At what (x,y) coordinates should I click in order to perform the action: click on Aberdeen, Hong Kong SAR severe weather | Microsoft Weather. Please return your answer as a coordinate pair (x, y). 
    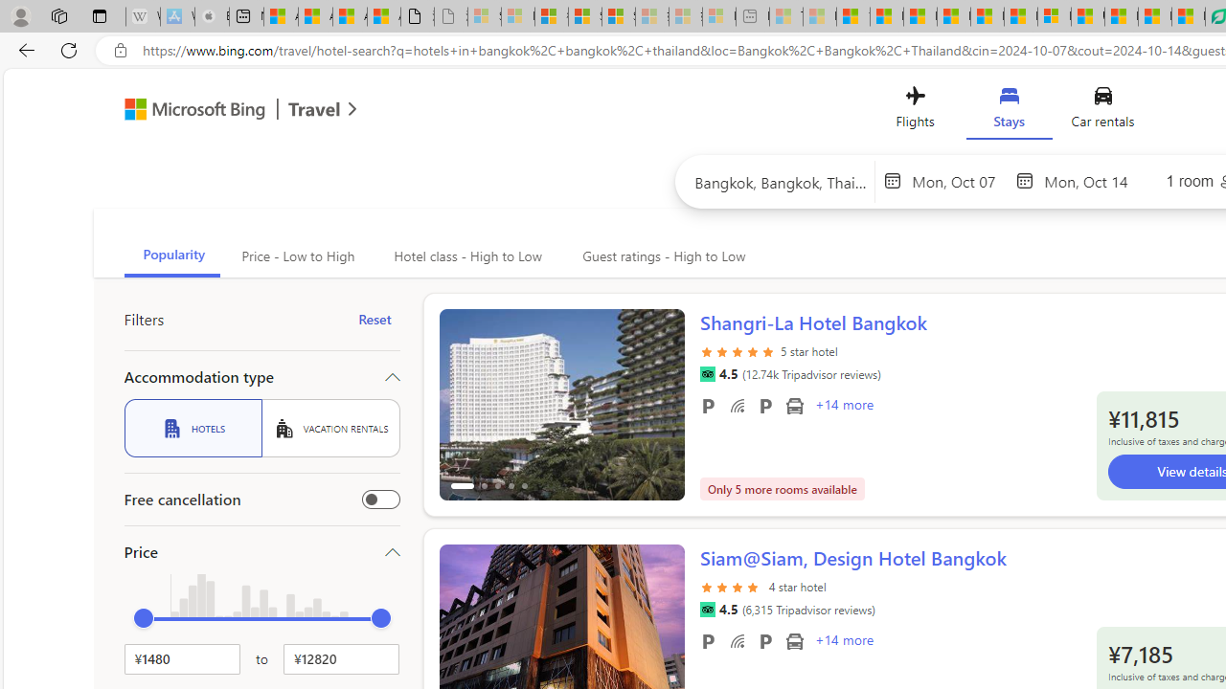
    Looking at the image, I should click on (384, 17).